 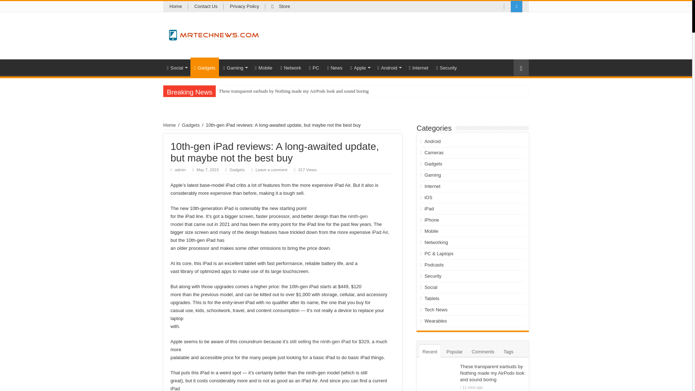 What do you see at coordinates (206, 7) in the screenshot?
I see `Contact Us` at bounding box center [206, 7].